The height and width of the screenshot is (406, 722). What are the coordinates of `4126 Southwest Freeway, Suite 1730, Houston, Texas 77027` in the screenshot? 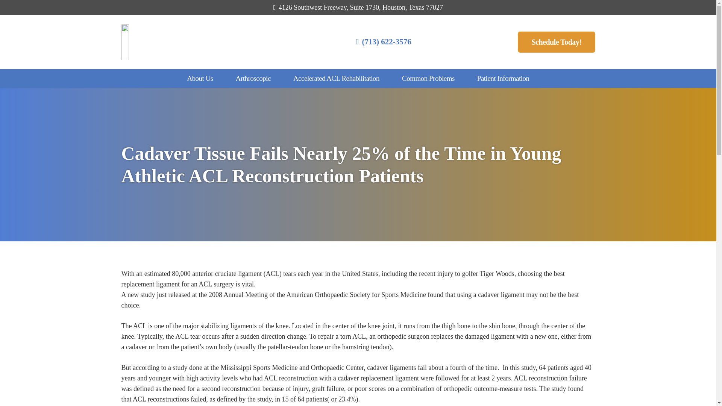 It's located at (358, 8).